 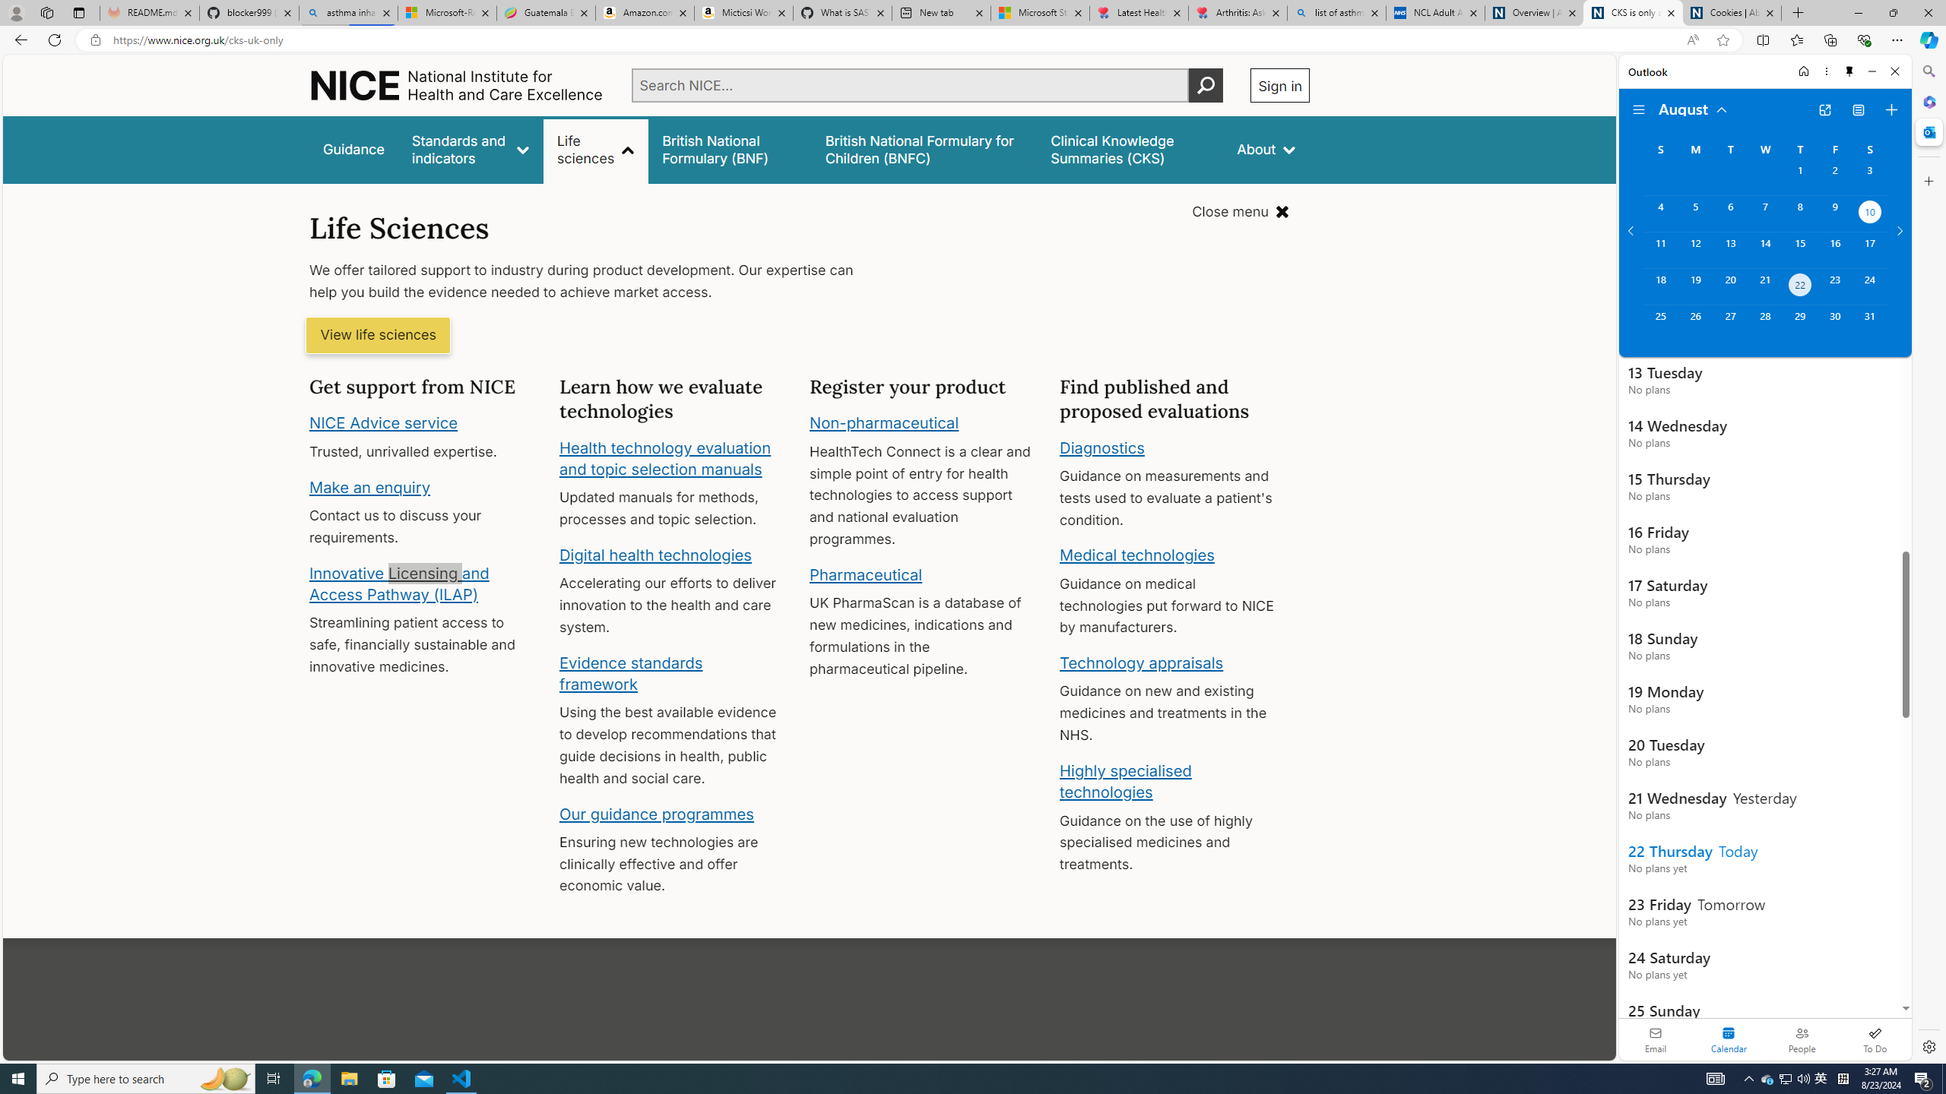 I want to click on list of asthma inhalers uk - Search, so click(x=1336, y=13).